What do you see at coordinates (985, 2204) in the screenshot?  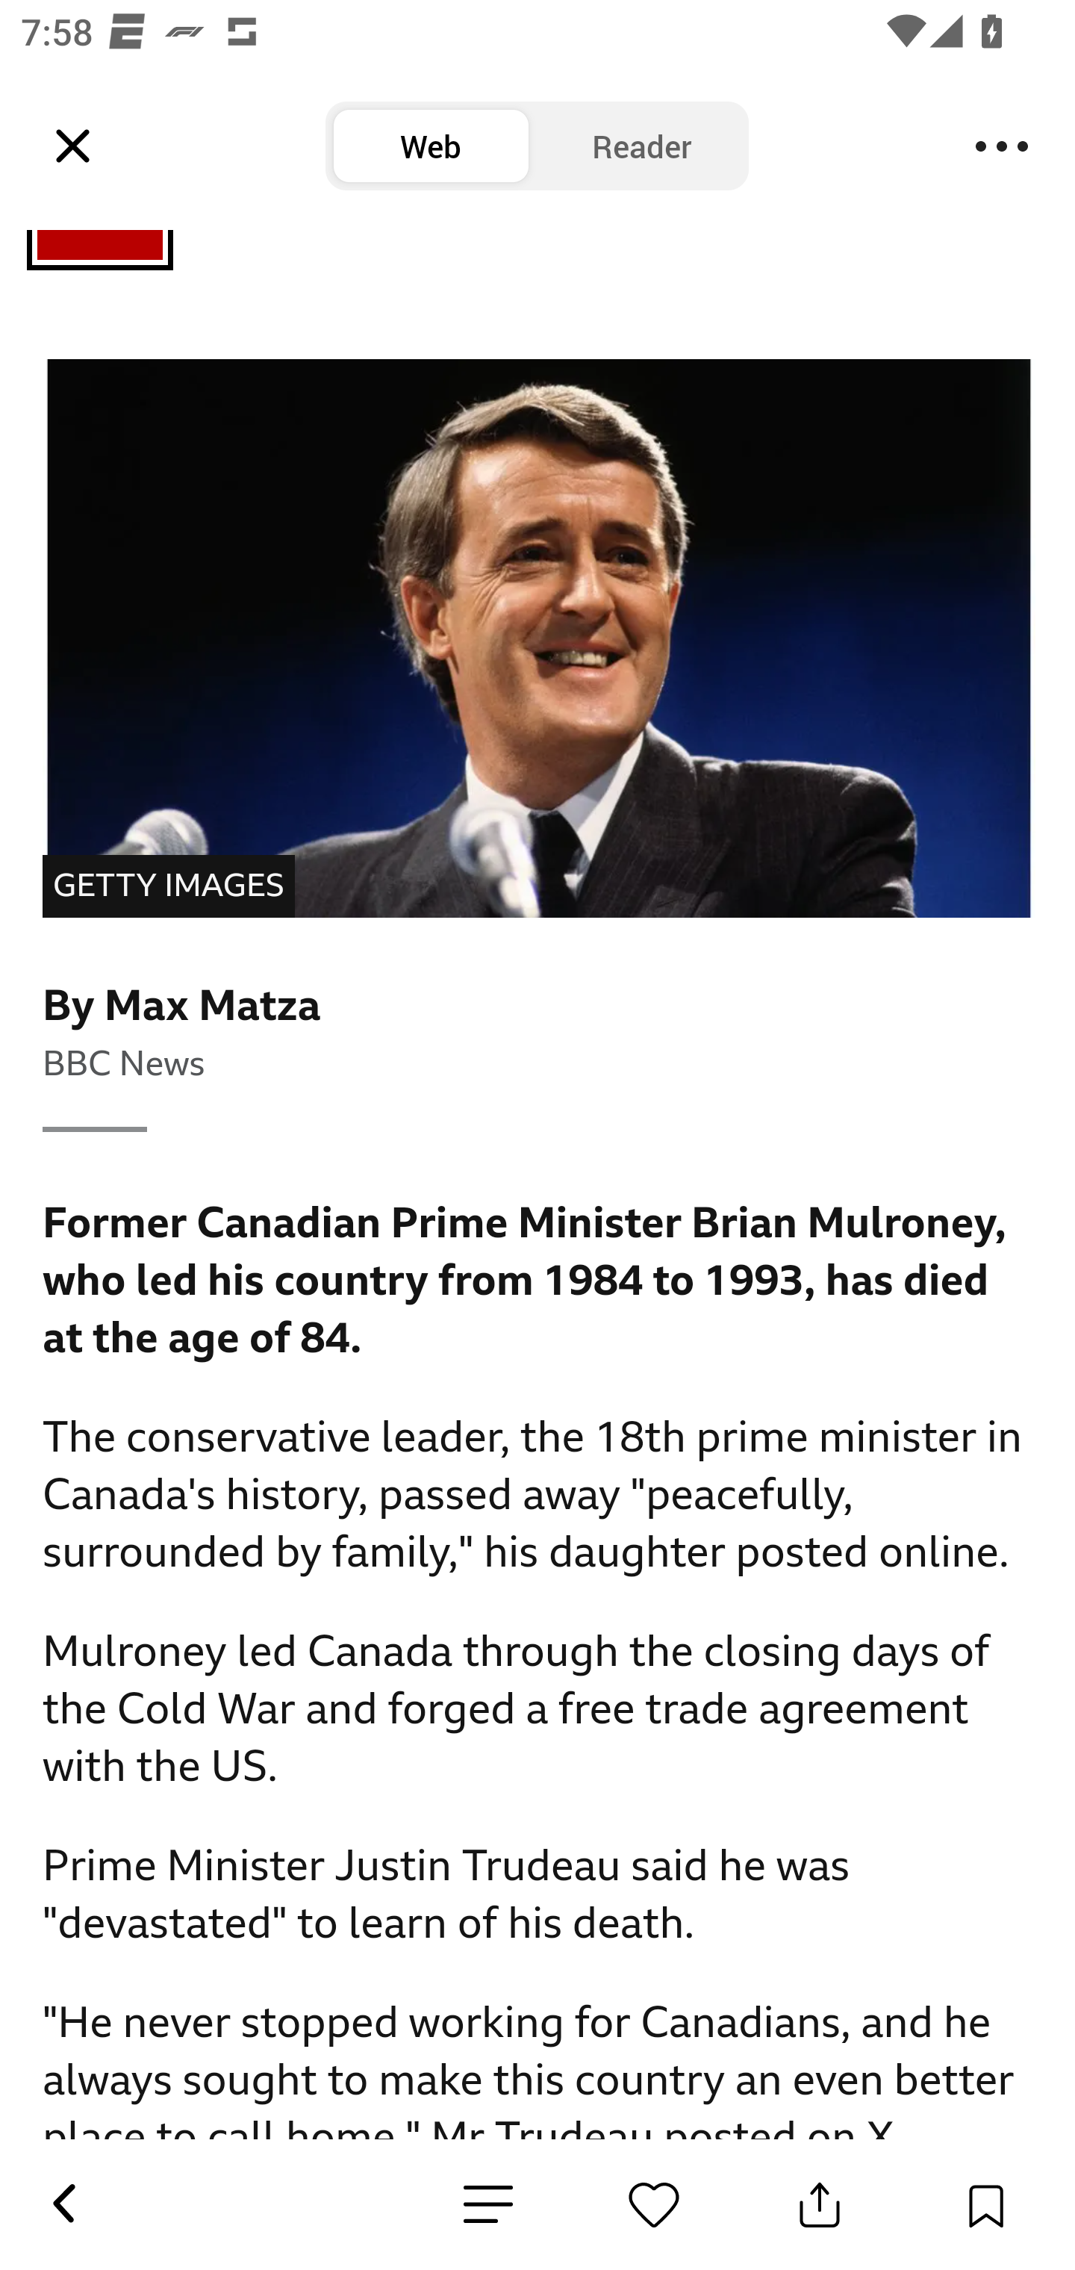 I see `Save Button` at bounding box center [985, 2204].